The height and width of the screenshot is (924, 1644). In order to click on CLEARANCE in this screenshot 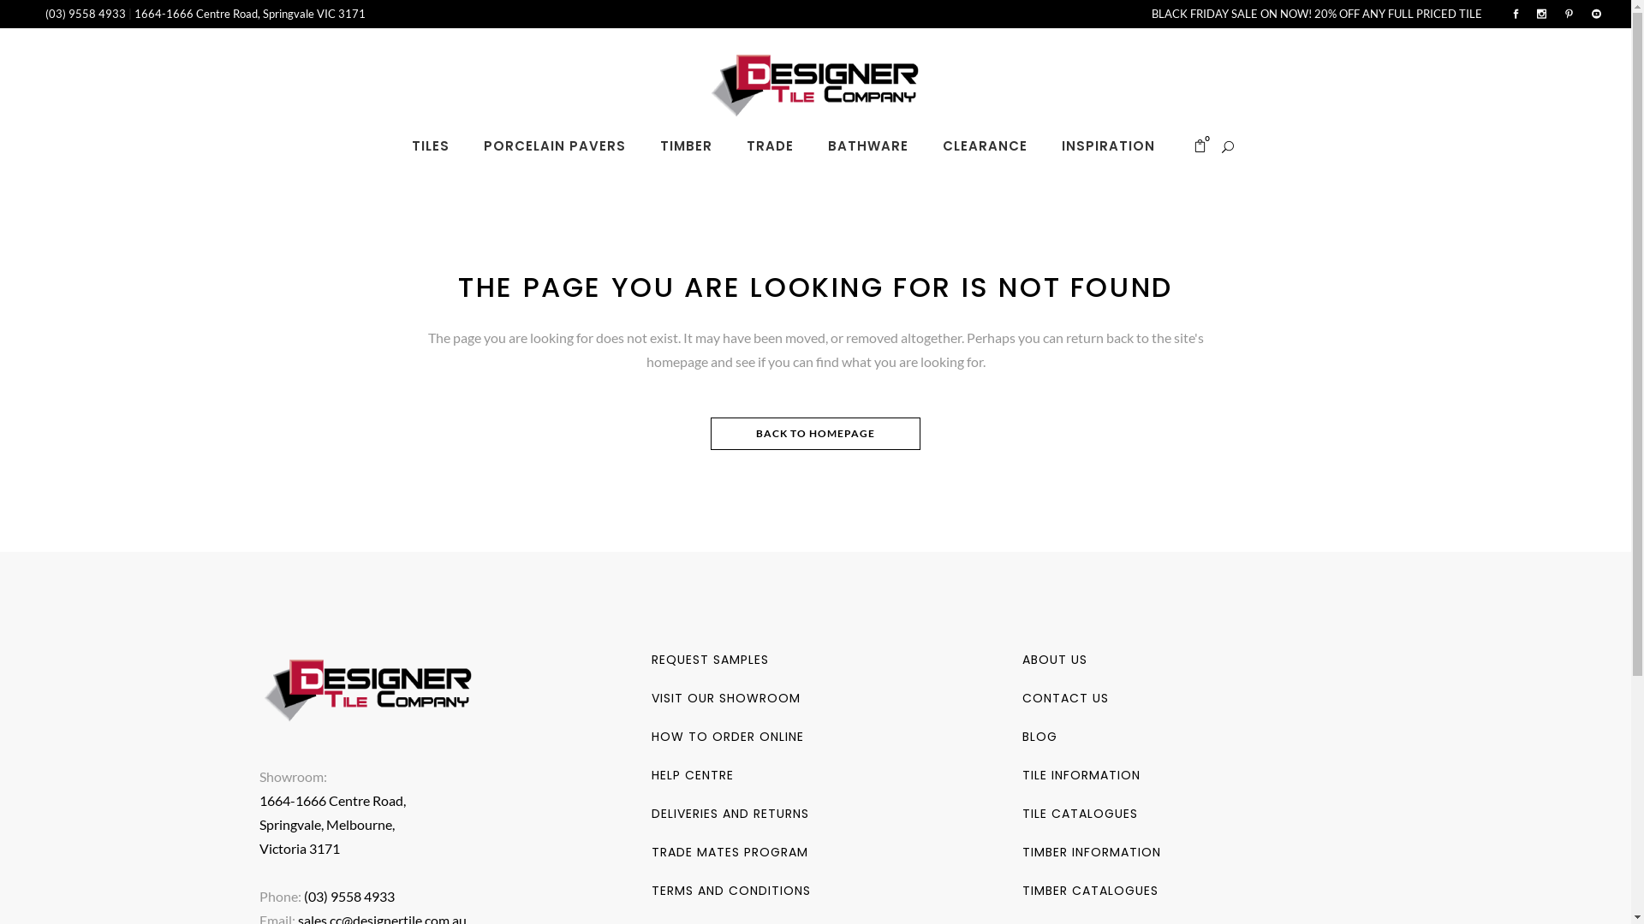, I will do `click(985, 146)`.